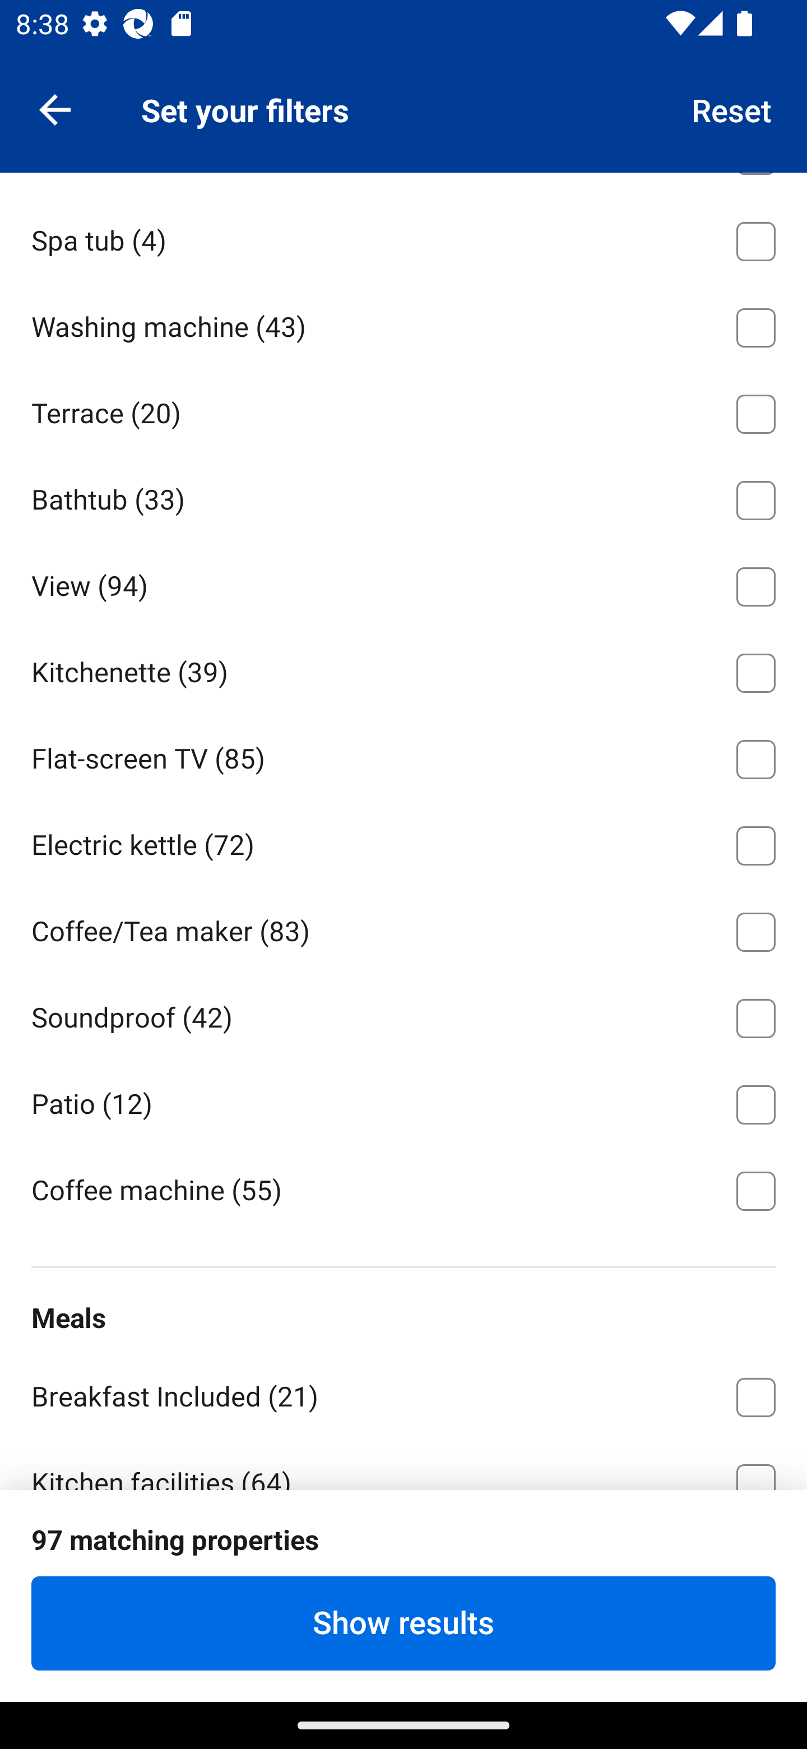  Describe the element at coordinates (403, 238) in the screenshot. I see `Spa tub ⁦(4)` at that location.